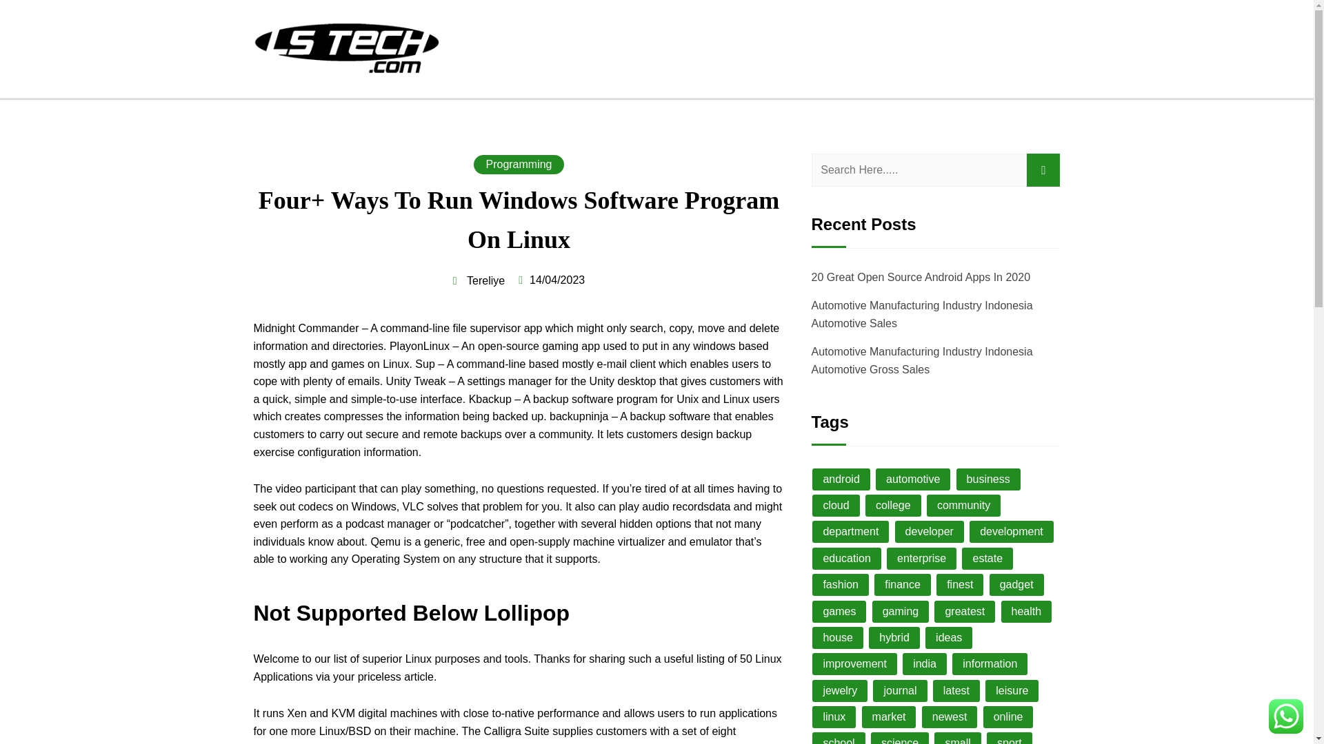 The image size is (1324, 744). I want to click on USTN, so click(272, 95).